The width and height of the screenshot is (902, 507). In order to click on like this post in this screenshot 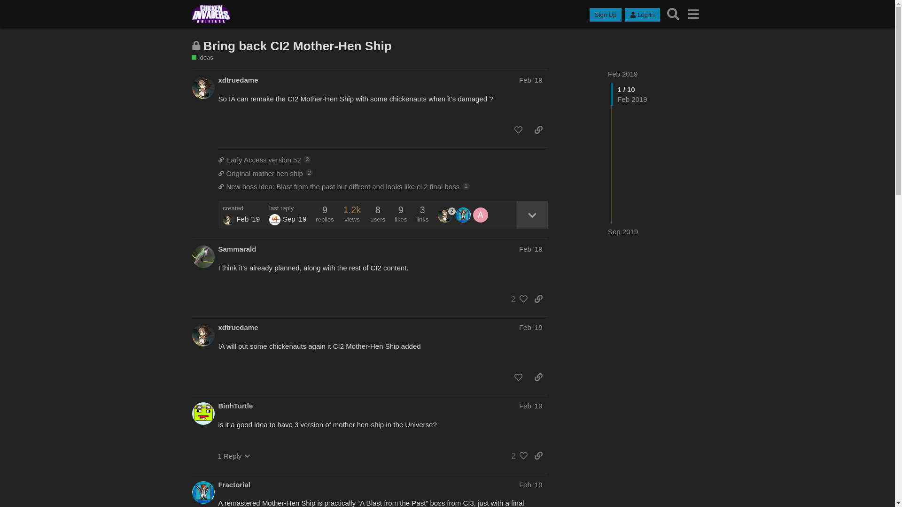, I will do `click(518, 130)`.